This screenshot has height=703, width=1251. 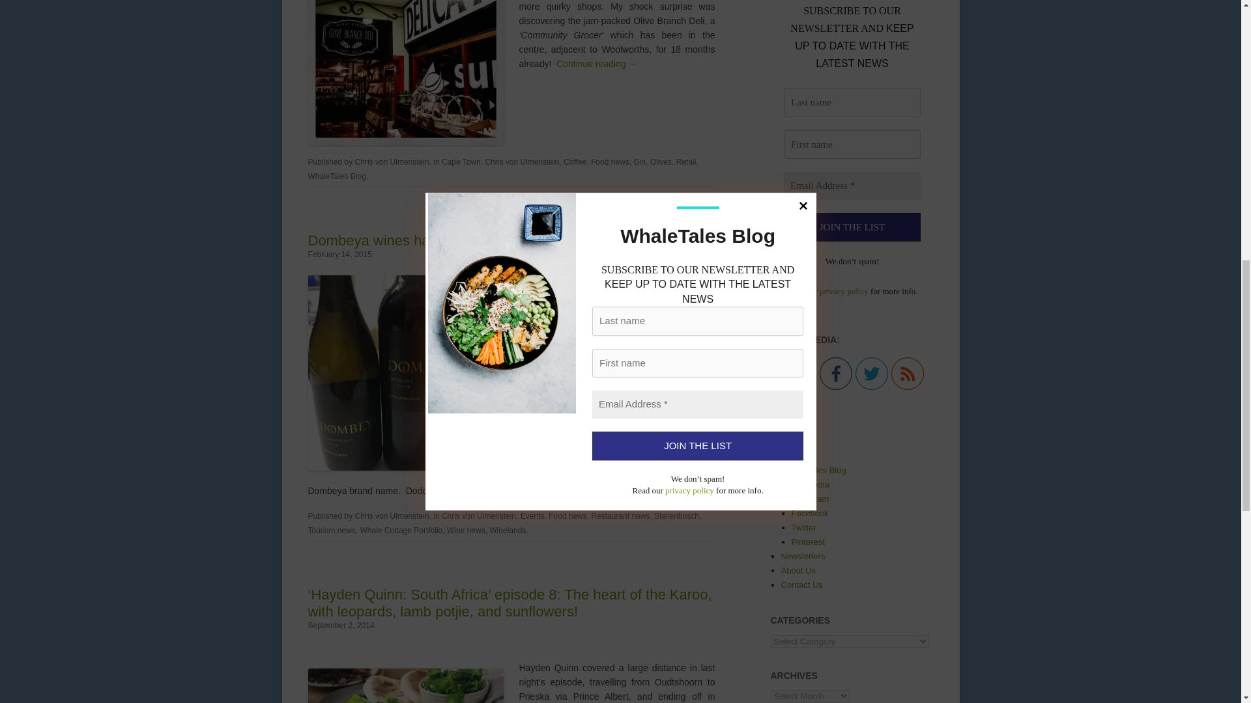 I want to click on Gin, so click(x=639, y=161).